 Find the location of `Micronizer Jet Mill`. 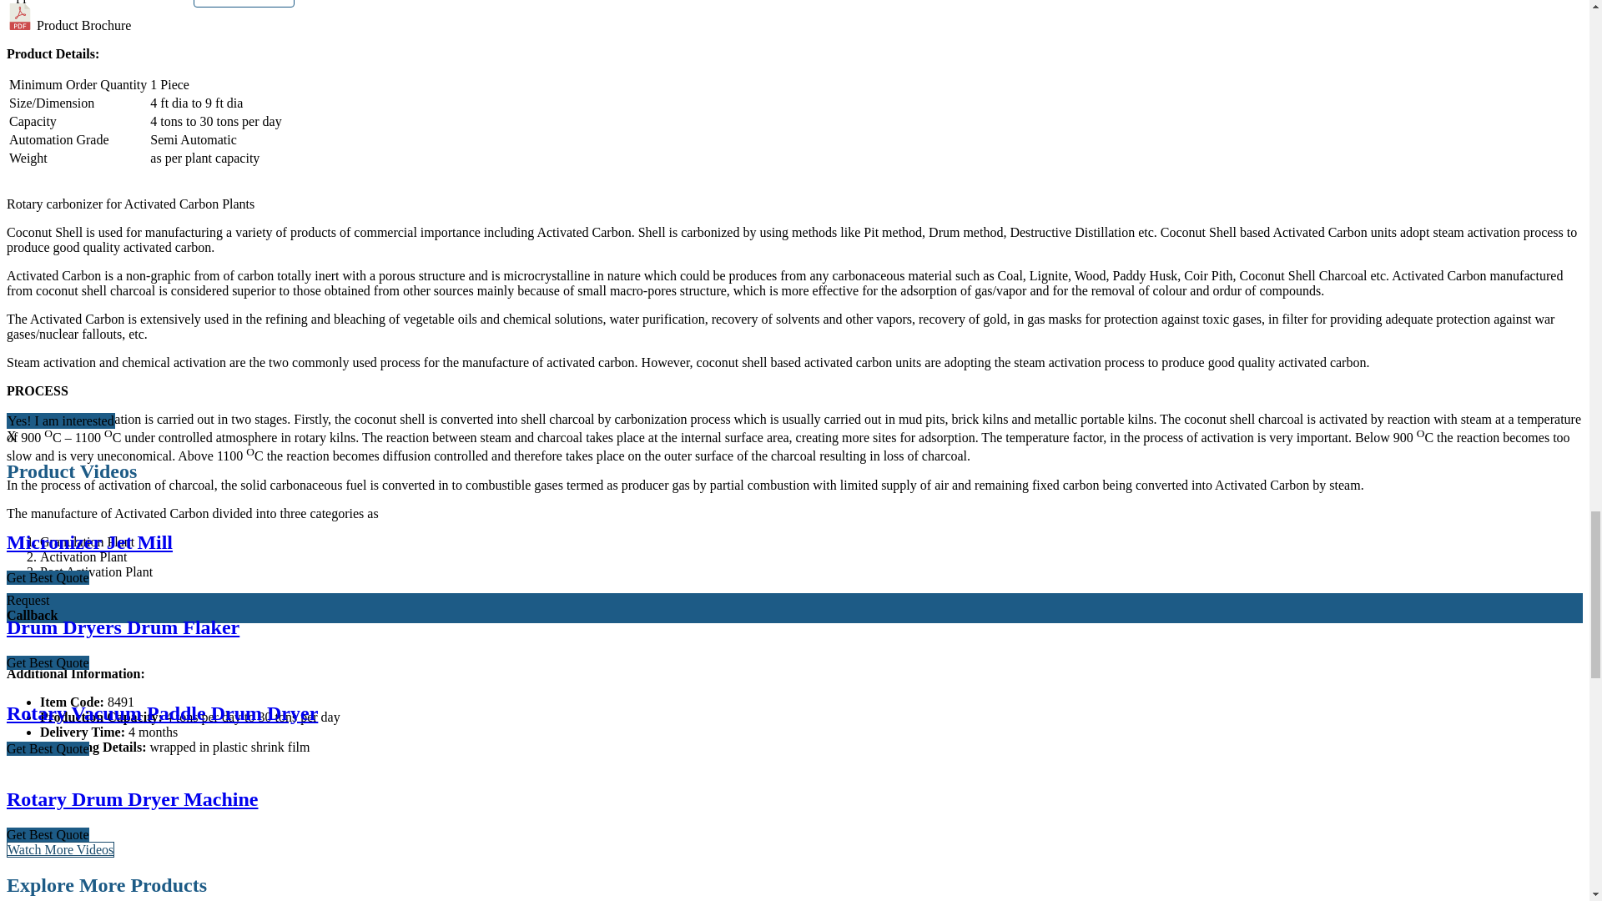

Micronizer Jet Mill is located at coordinates (89, 542).